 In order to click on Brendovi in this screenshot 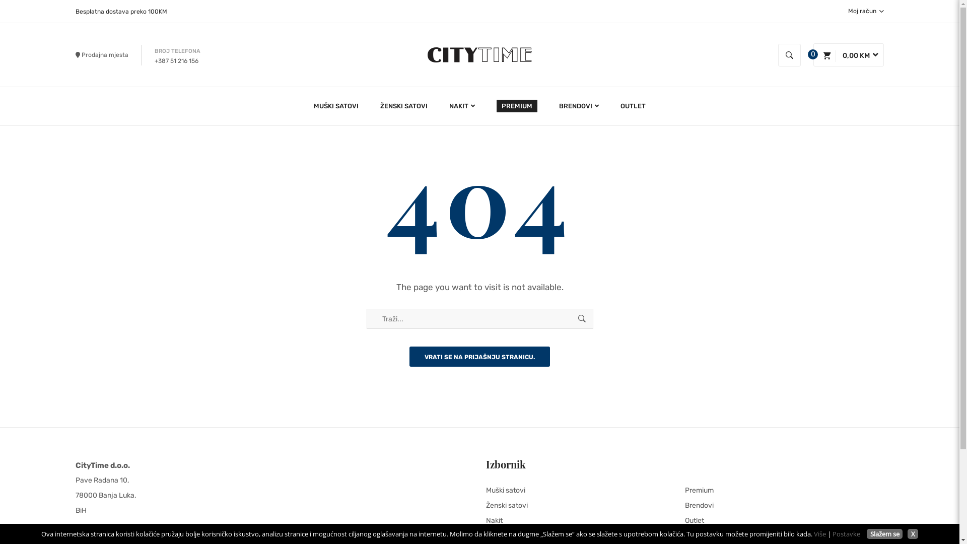, I will do `click(785, 506)`.